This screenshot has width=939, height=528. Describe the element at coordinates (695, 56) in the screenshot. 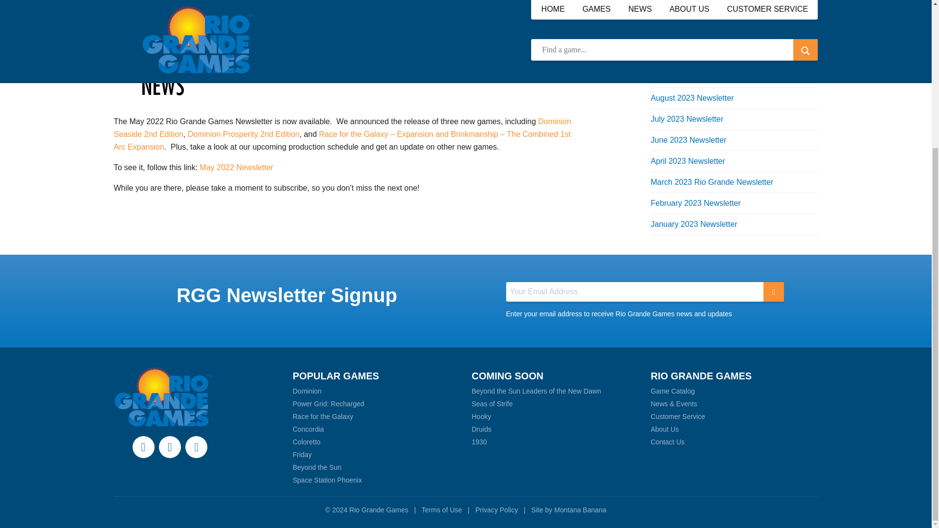

I see `February 2024 Newsletter` at that location.